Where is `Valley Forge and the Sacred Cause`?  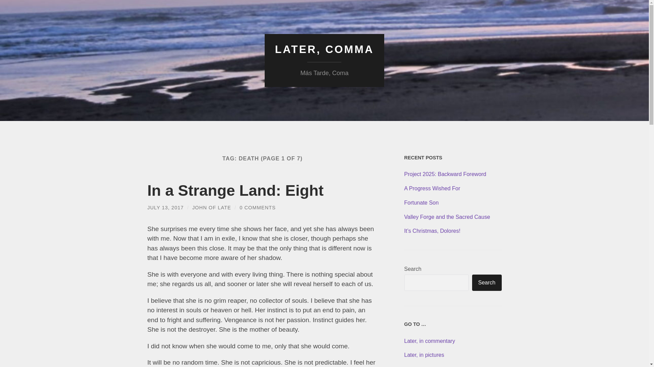 Valley Forge and the Sacred Cause is located at coordinates (453, 217).